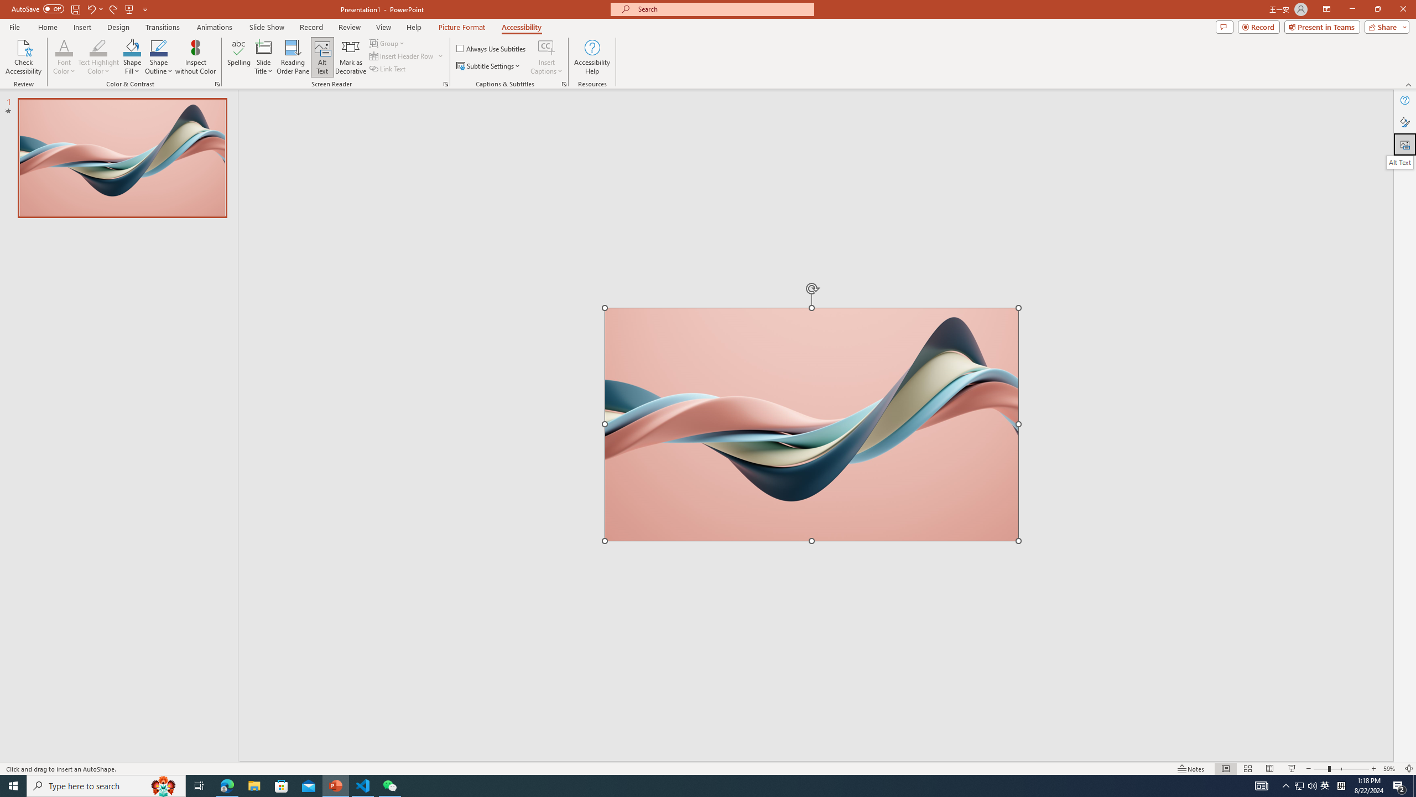 The width and height of the screenshot is (1416, 797). Describe the element at coordinates (217, 84) in the screenshot. I see `Color & Contrast` at that location.